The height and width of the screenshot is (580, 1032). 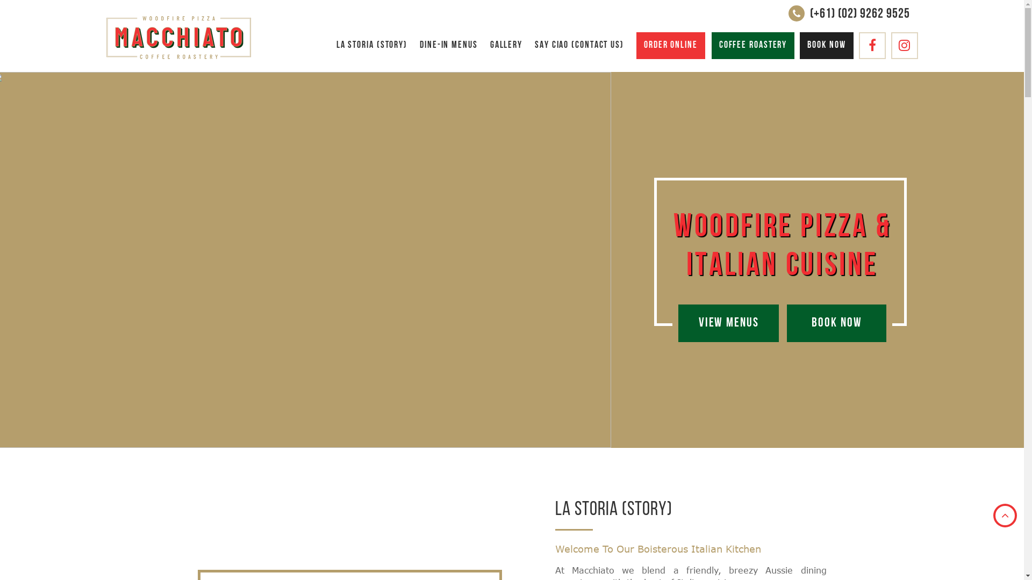 What do you see at coordinates (579, 46) in the screenshot?
I see `SAY CIAO (CONTACT US)` at bounding box center [579, 46].